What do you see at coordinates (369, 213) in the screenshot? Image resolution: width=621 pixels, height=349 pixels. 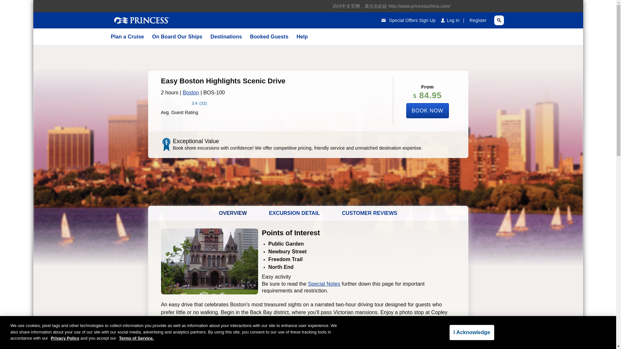 I see `CUSTOMER REVIEWS` at bounding box center [369, 213].